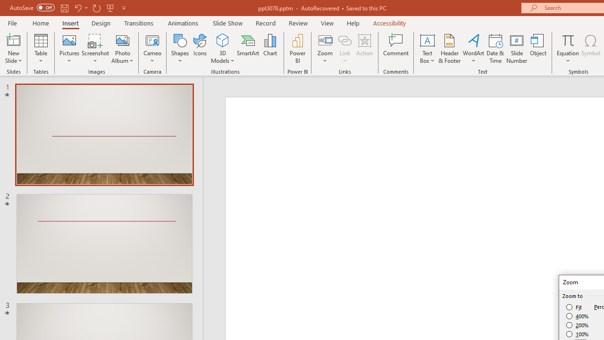 Image resolution: width=604 pixels, height=340 pixels. Describe the element at coordinates (123, 48) in the screenshot. I see `Photo Album...` at that location.